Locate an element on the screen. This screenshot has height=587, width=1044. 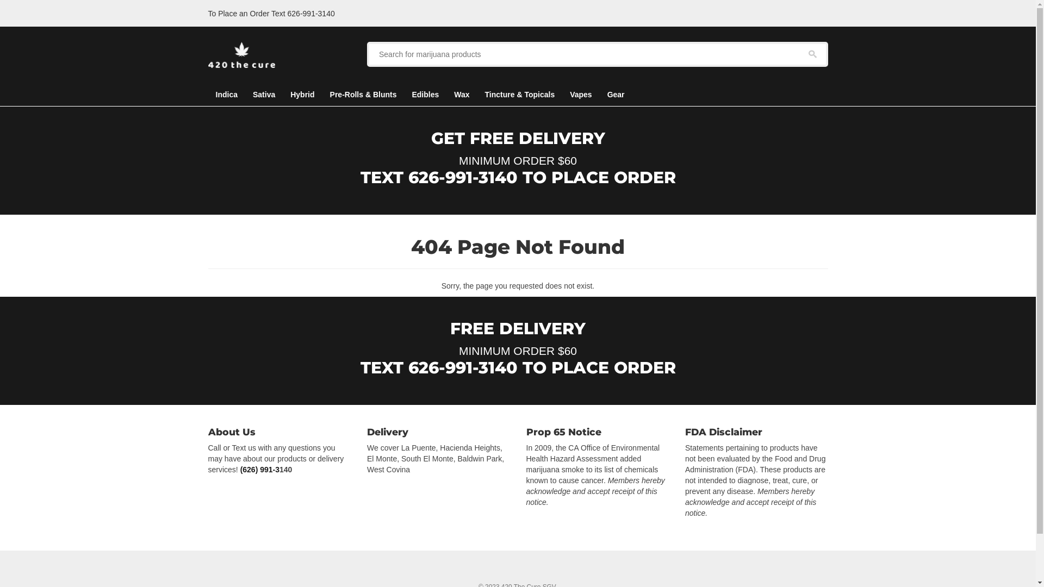
Sativa is located at coordinates (264, 95).